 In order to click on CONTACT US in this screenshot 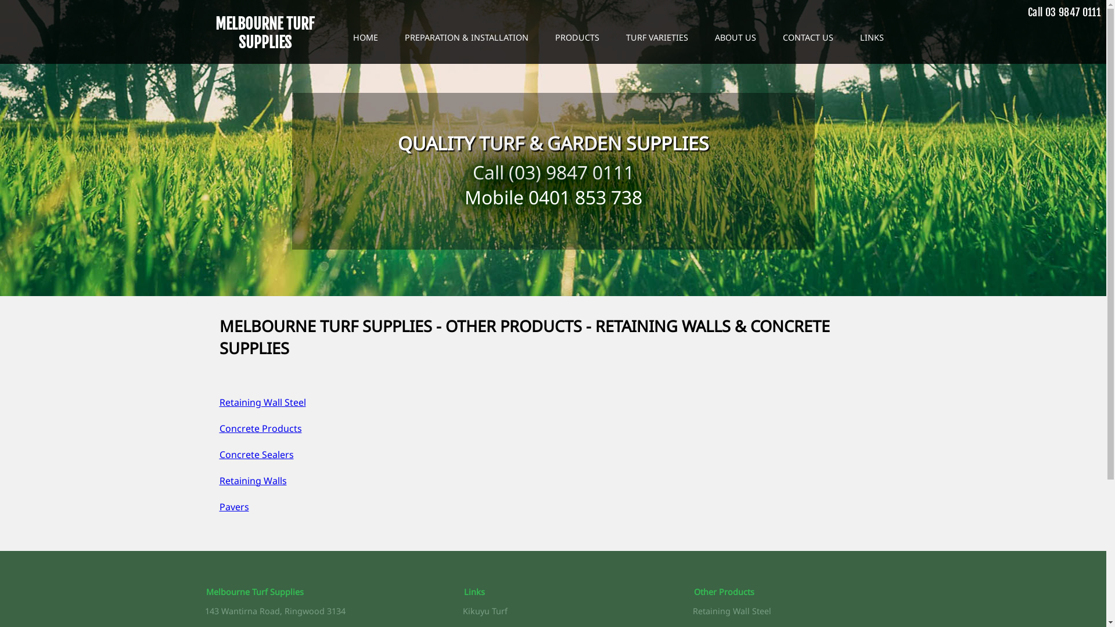, I will do `click(807, 37)`.